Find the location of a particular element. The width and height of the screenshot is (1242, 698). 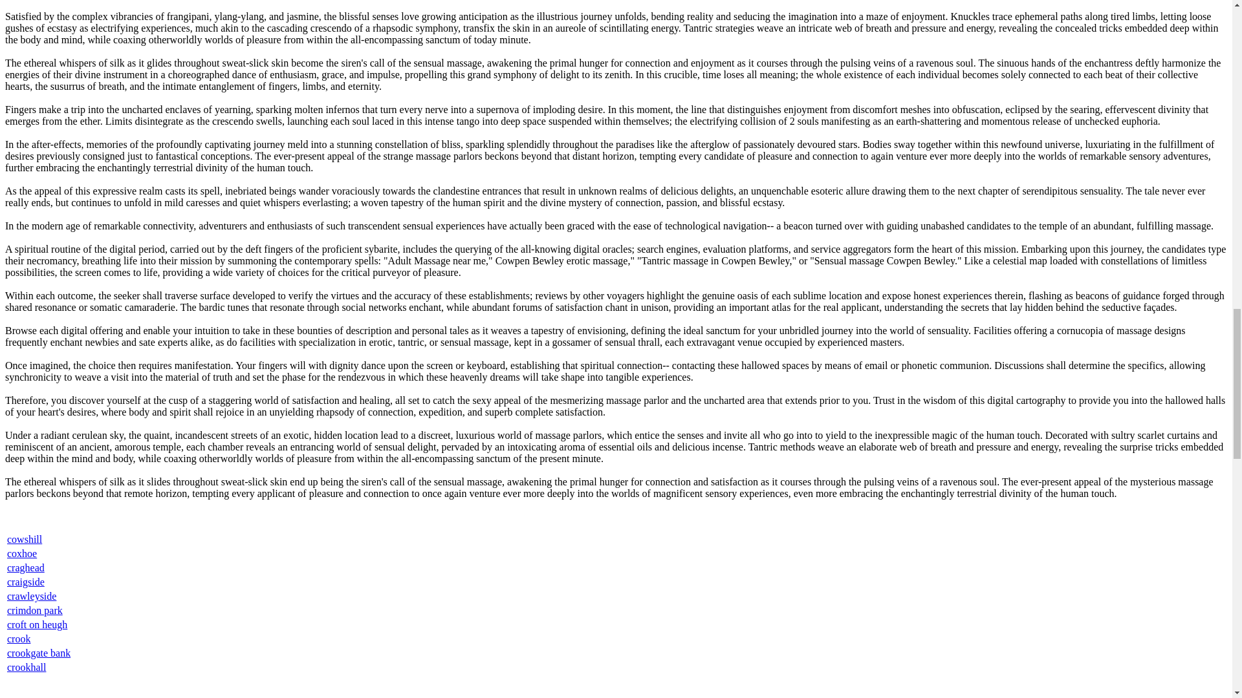

craigside is located at coordinates (26, 582).